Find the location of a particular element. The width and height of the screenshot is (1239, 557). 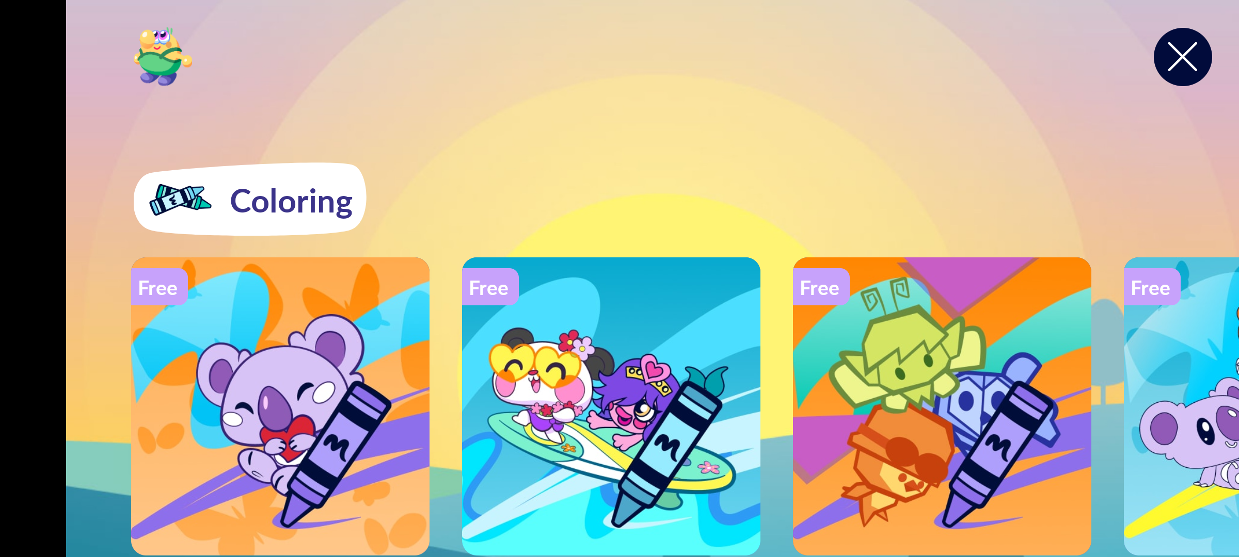

Featured Content Free is located at coordinates (280, 406).